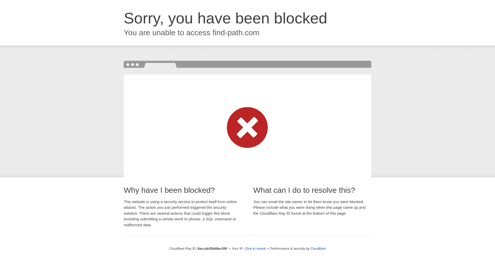  I want to click on Click to reveal, so click(255, 249).